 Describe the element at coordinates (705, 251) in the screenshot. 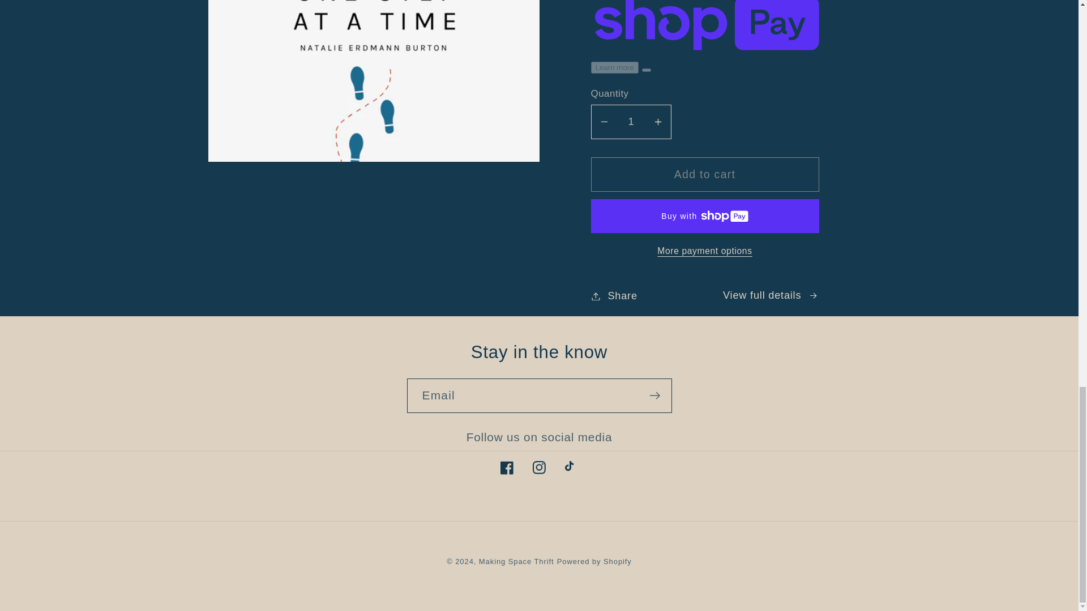

I see `More payment options` at that location.